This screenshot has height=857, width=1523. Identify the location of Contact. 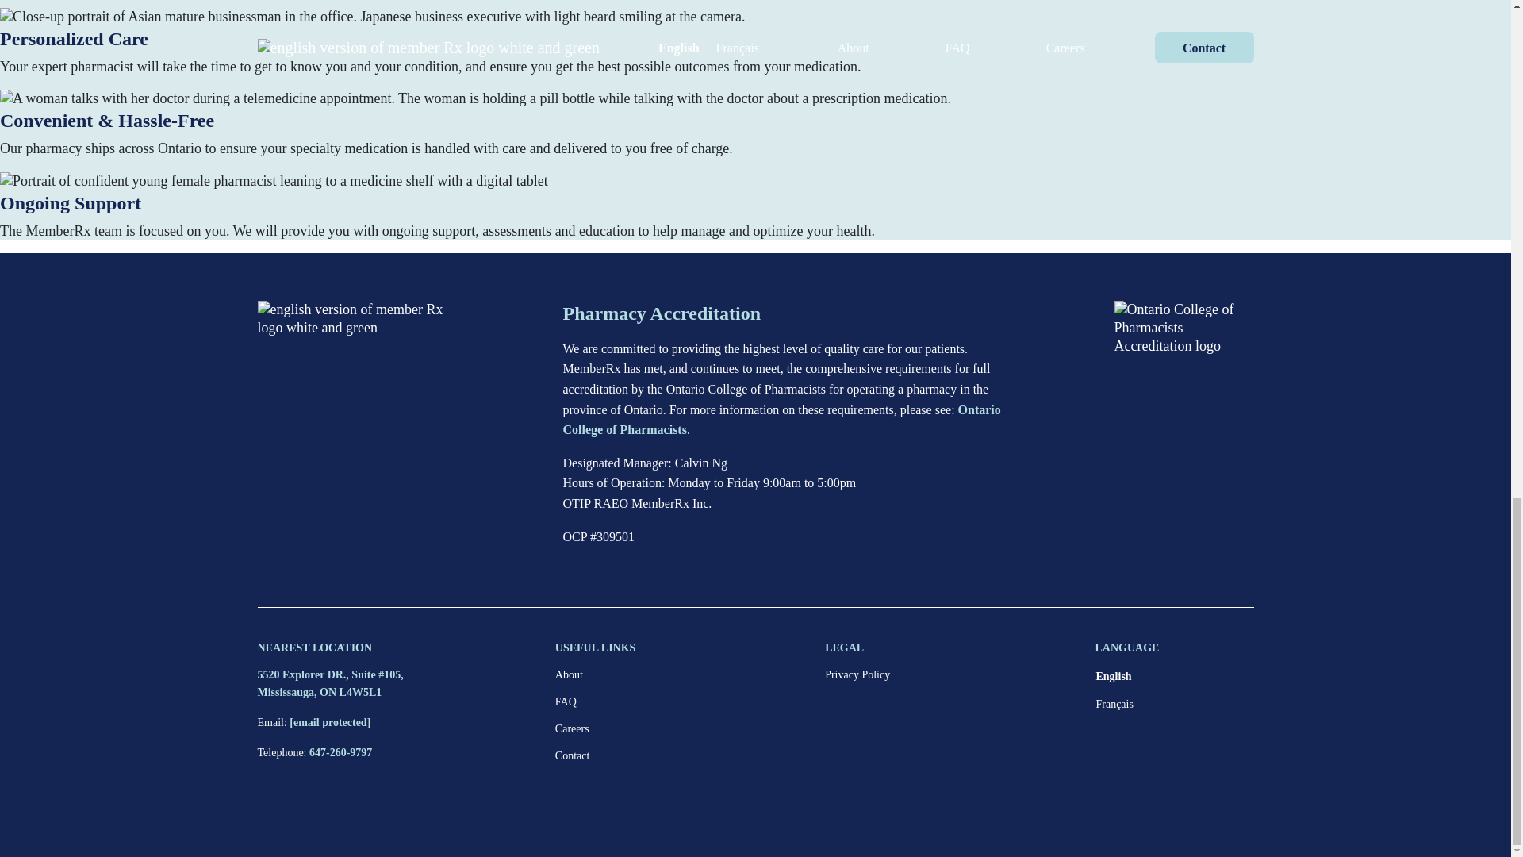
(573, 755).